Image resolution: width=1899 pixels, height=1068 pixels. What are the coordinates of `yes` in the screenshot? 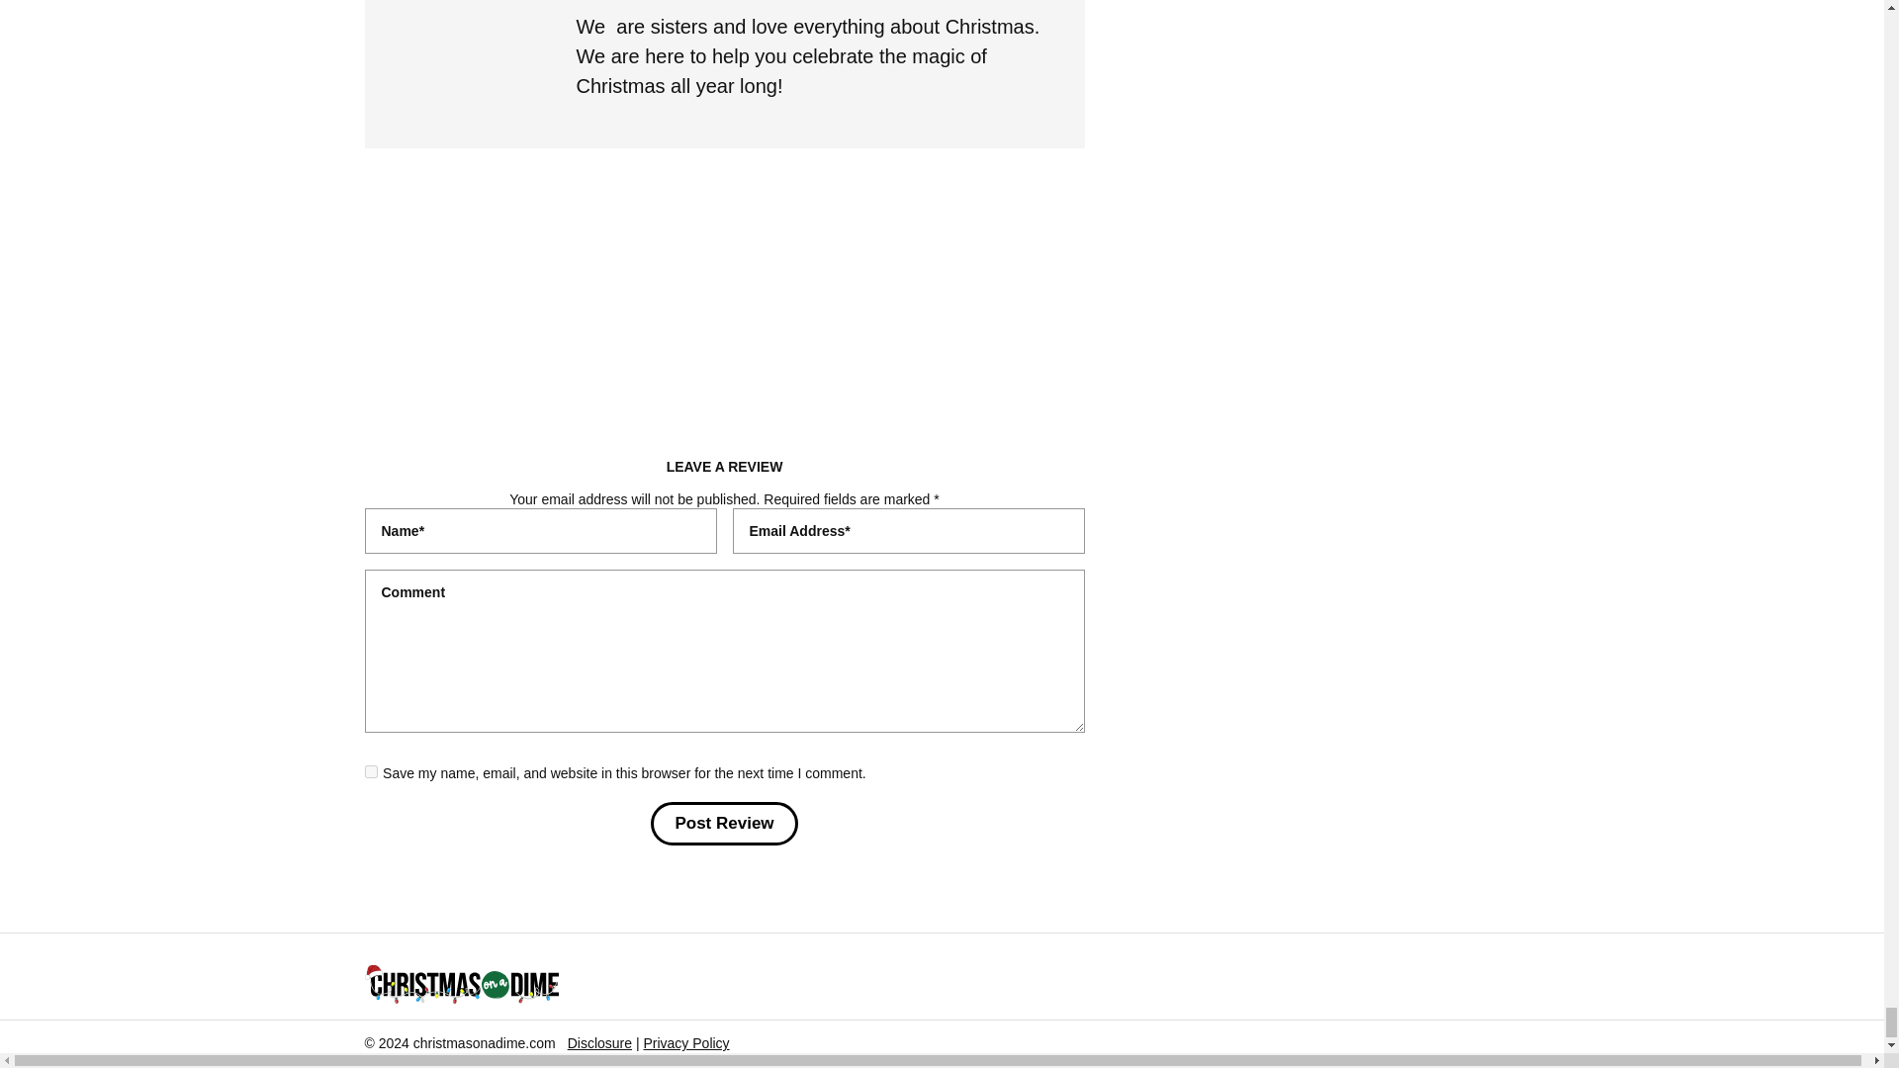 It's located at (370, 771).